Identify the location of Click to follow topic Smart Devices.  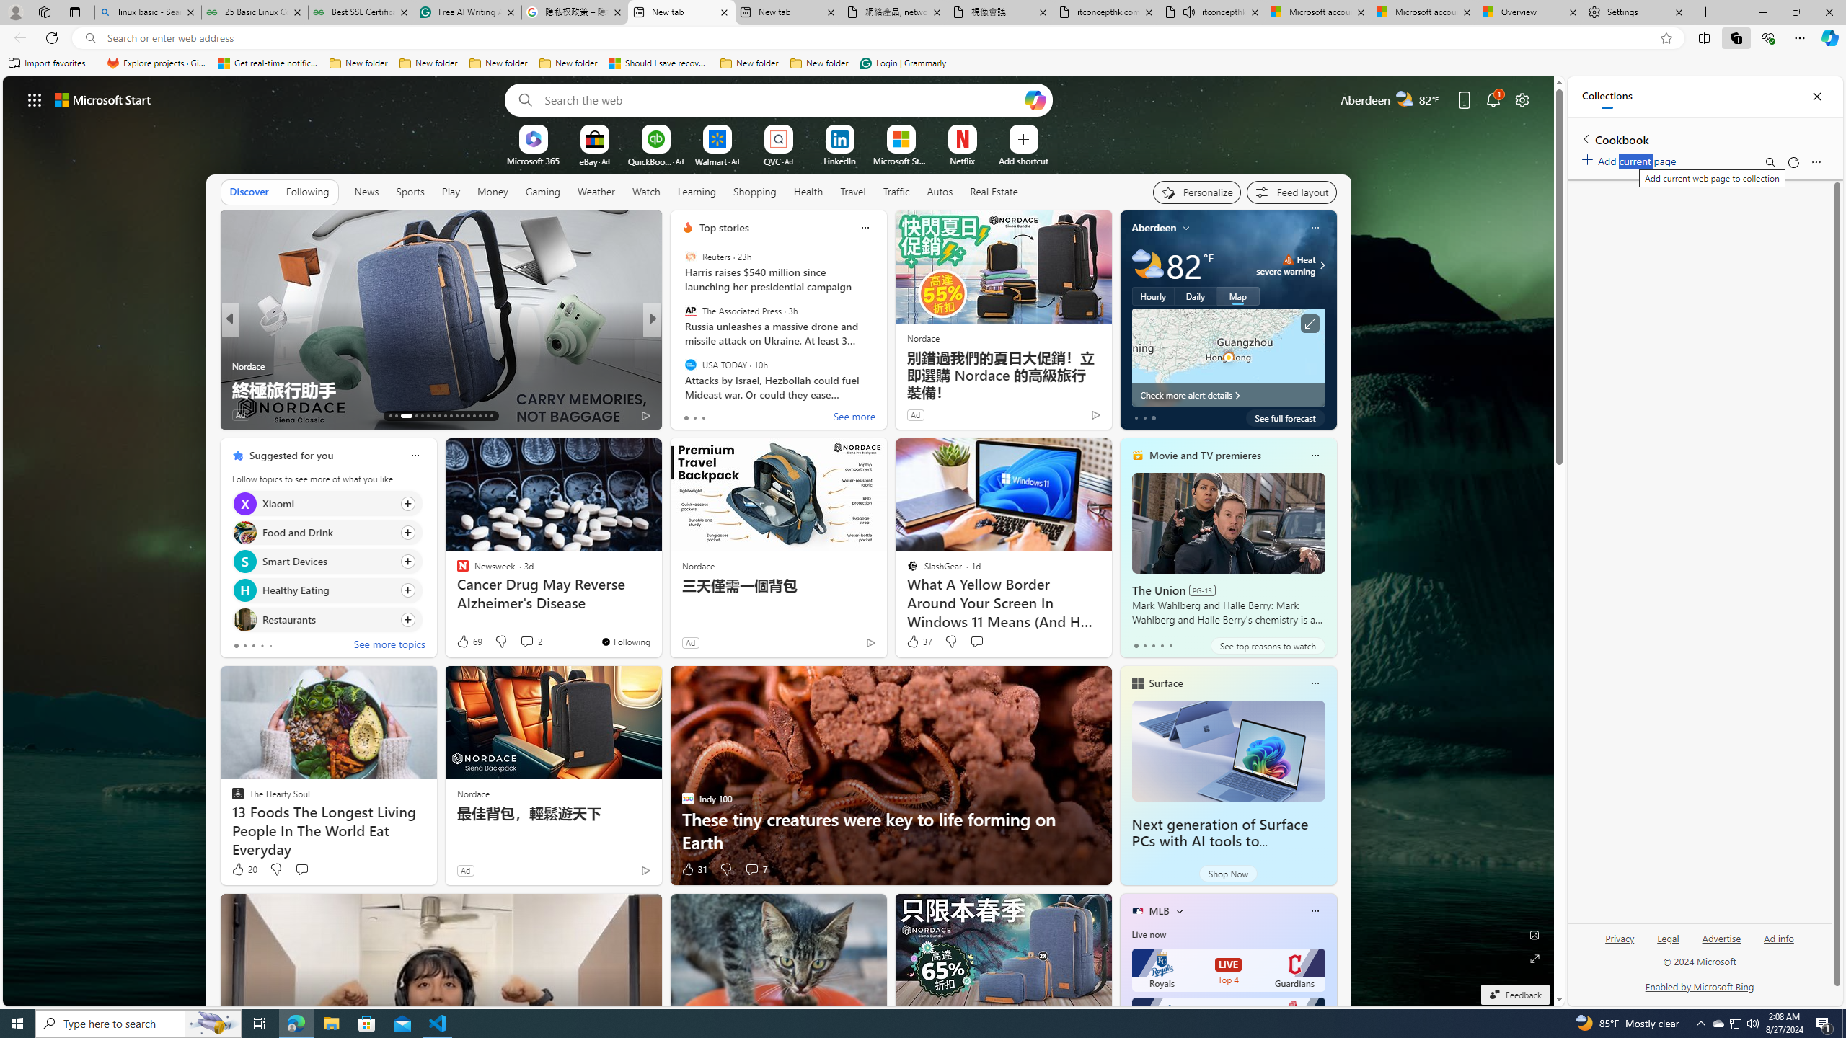
(327, 561).